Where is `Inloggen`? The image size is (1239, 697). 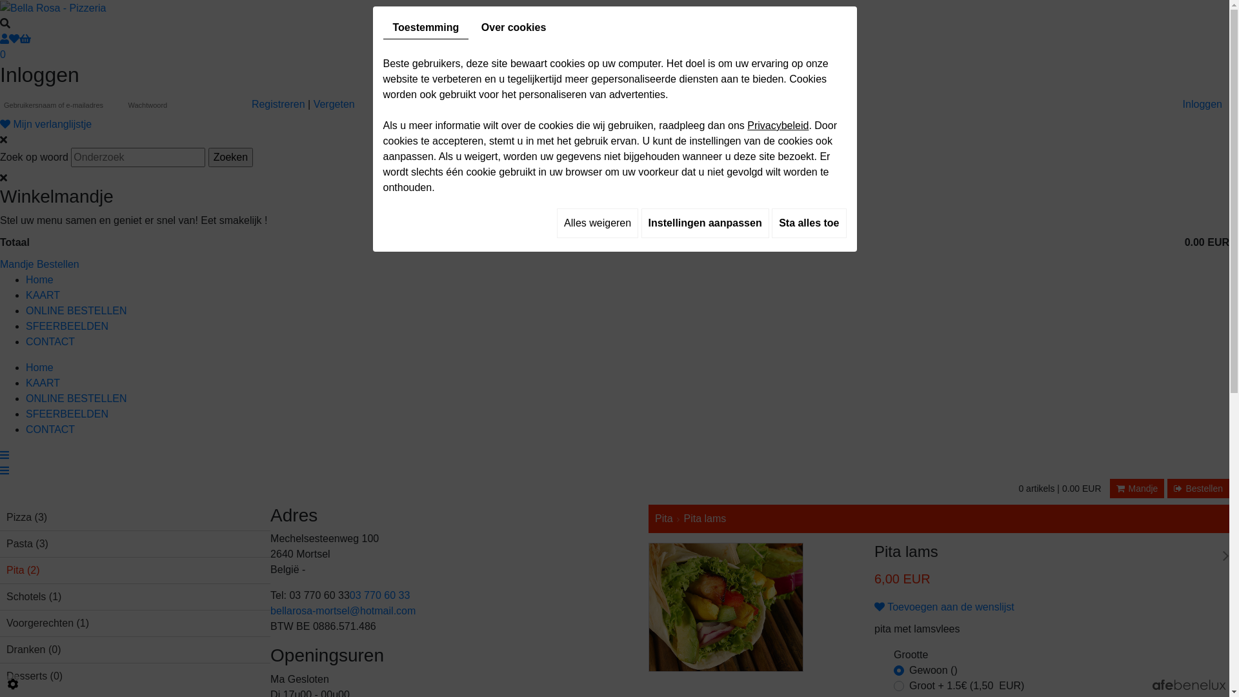 Inloggen is located at coordinates (1203, 105).